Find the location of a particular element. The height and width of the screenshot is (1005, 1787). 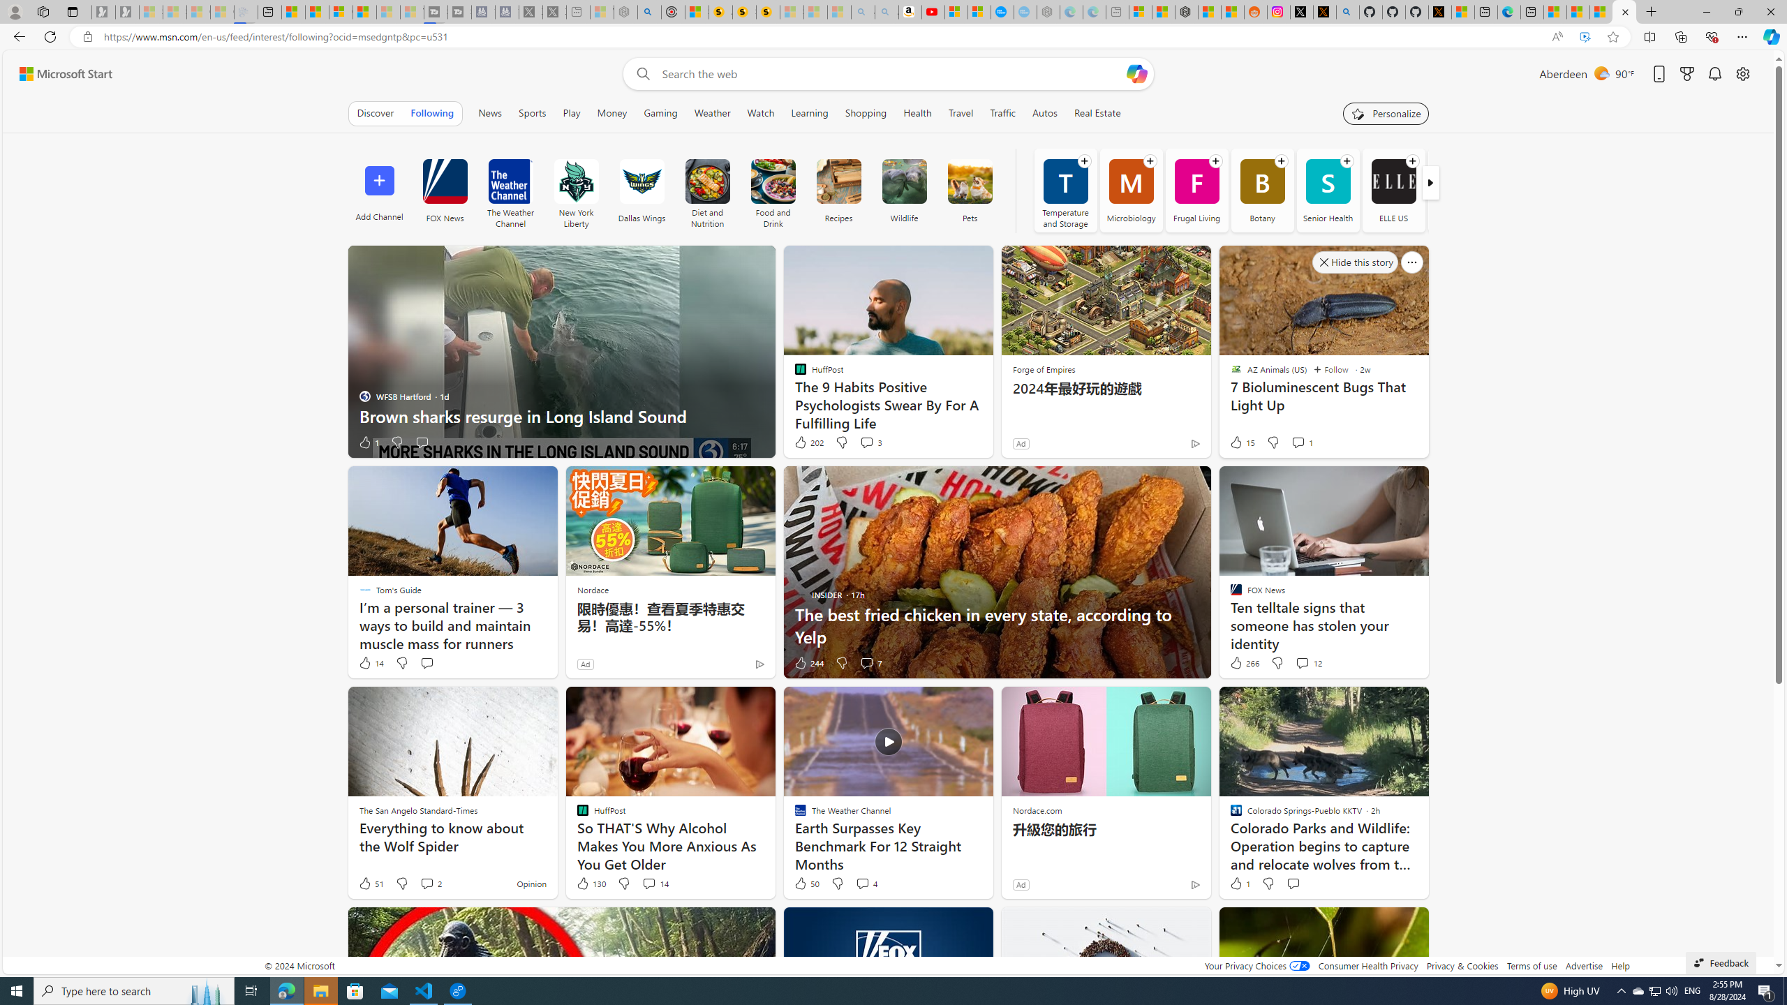

help.x.com | 524: A timeout occurred is located at coordinates (1325, 12).